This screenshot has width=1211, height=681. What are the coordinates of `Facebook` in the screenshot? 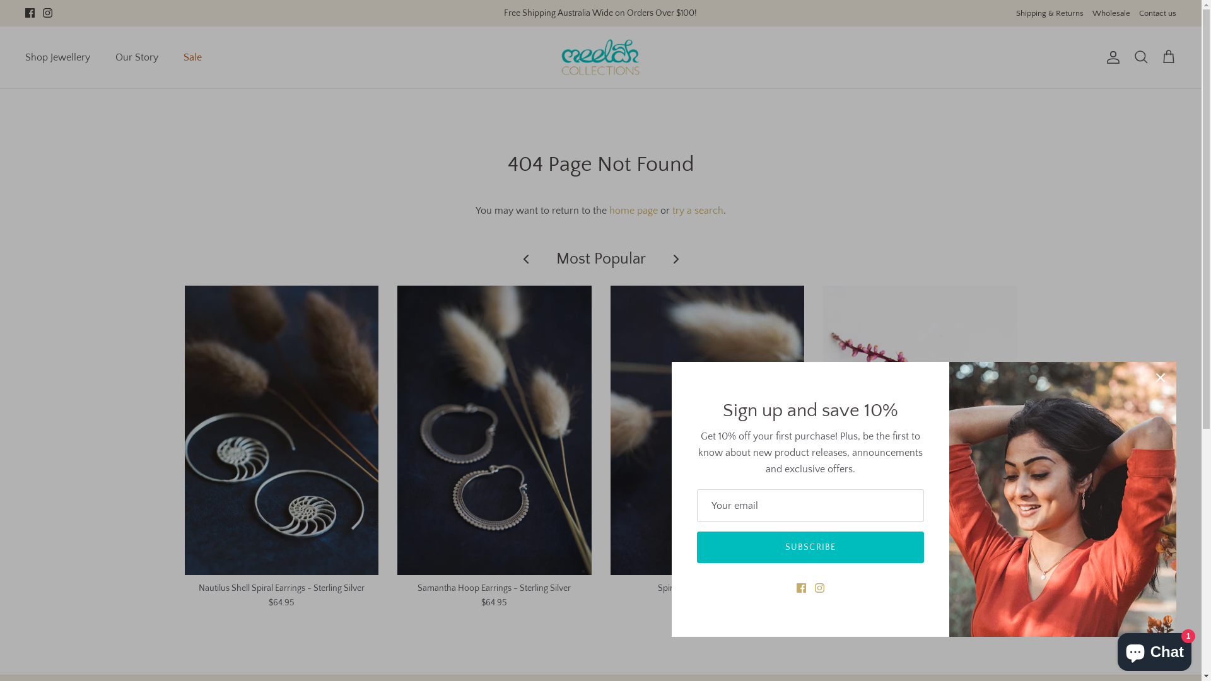 It's located at (30, 13).